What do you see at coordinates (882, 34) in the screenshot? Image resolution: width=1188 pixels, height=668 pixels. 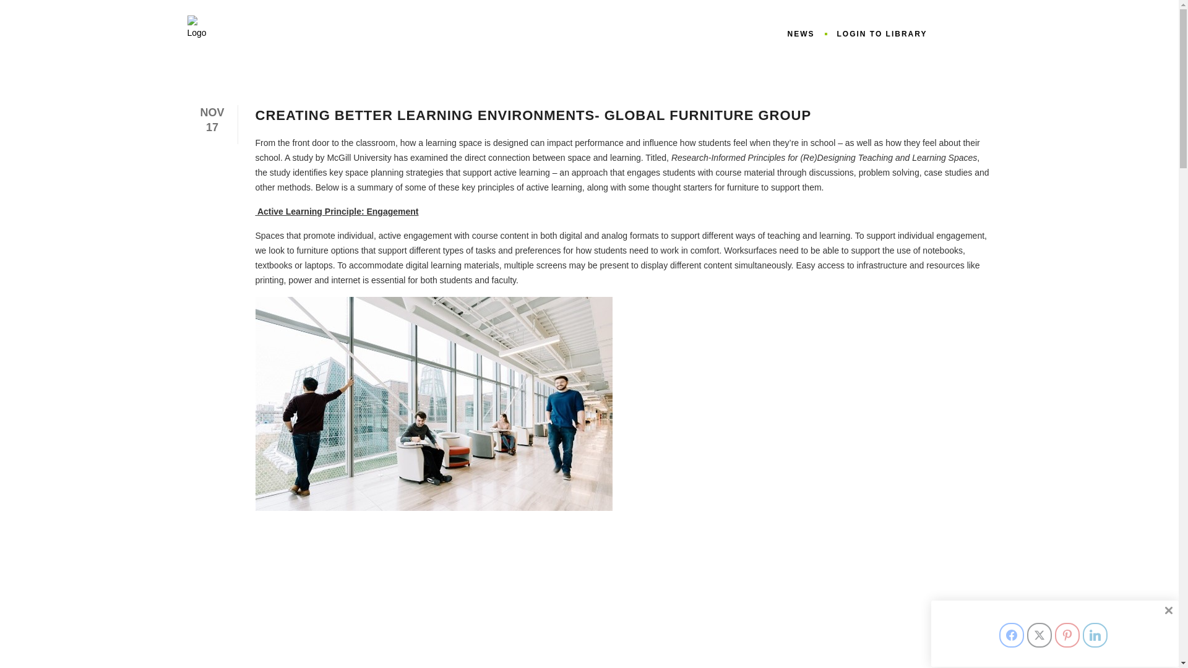 I see `LOGIN TO LIBRARY` at bounding box center [882, 34].